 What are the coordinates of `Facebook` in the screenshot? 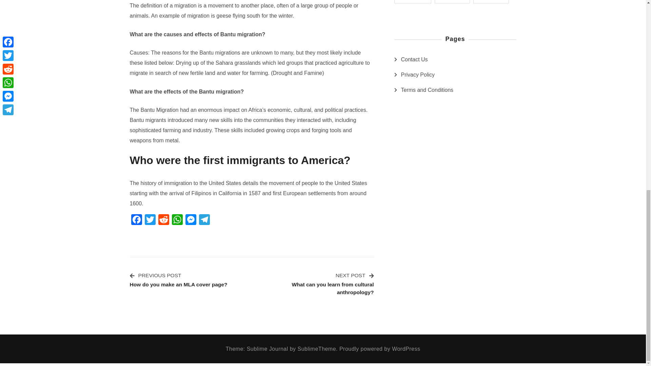 It's located at (136, 220).